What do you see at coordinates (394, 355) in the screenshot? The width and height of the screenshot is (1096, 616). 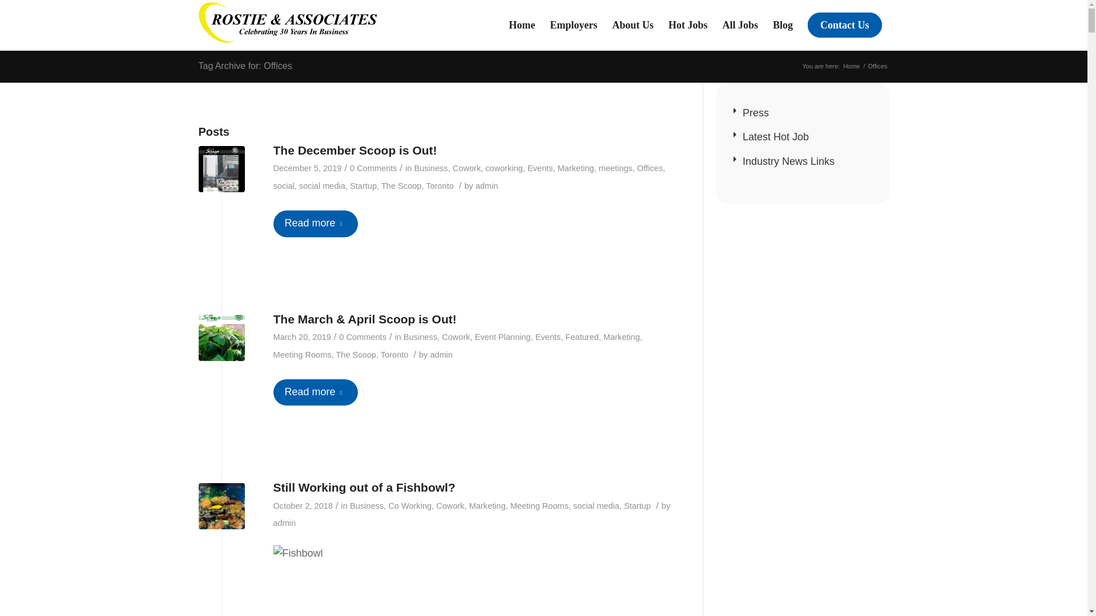 I see `Toronto` at bounding box center [394, 355].